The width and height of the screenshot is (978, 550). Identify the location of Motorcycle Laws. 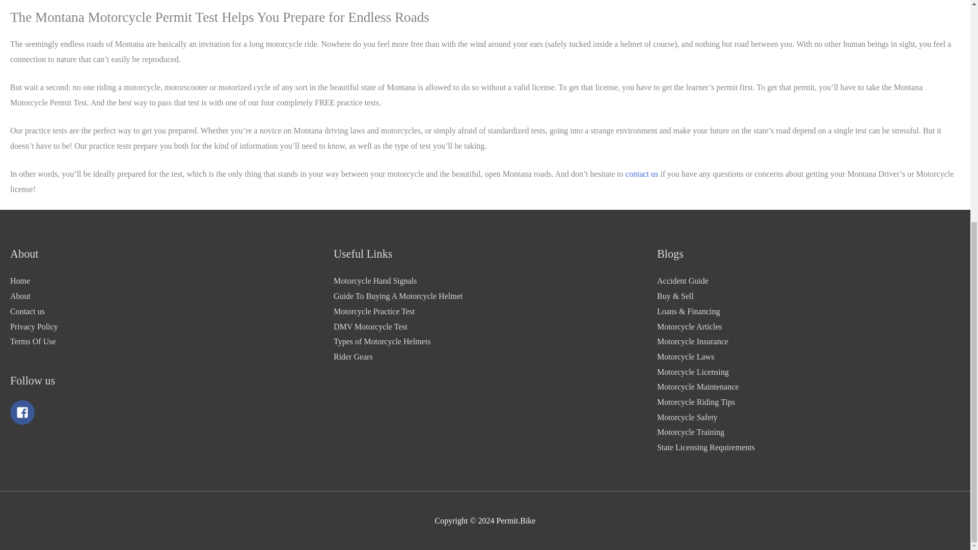
(686, 356).